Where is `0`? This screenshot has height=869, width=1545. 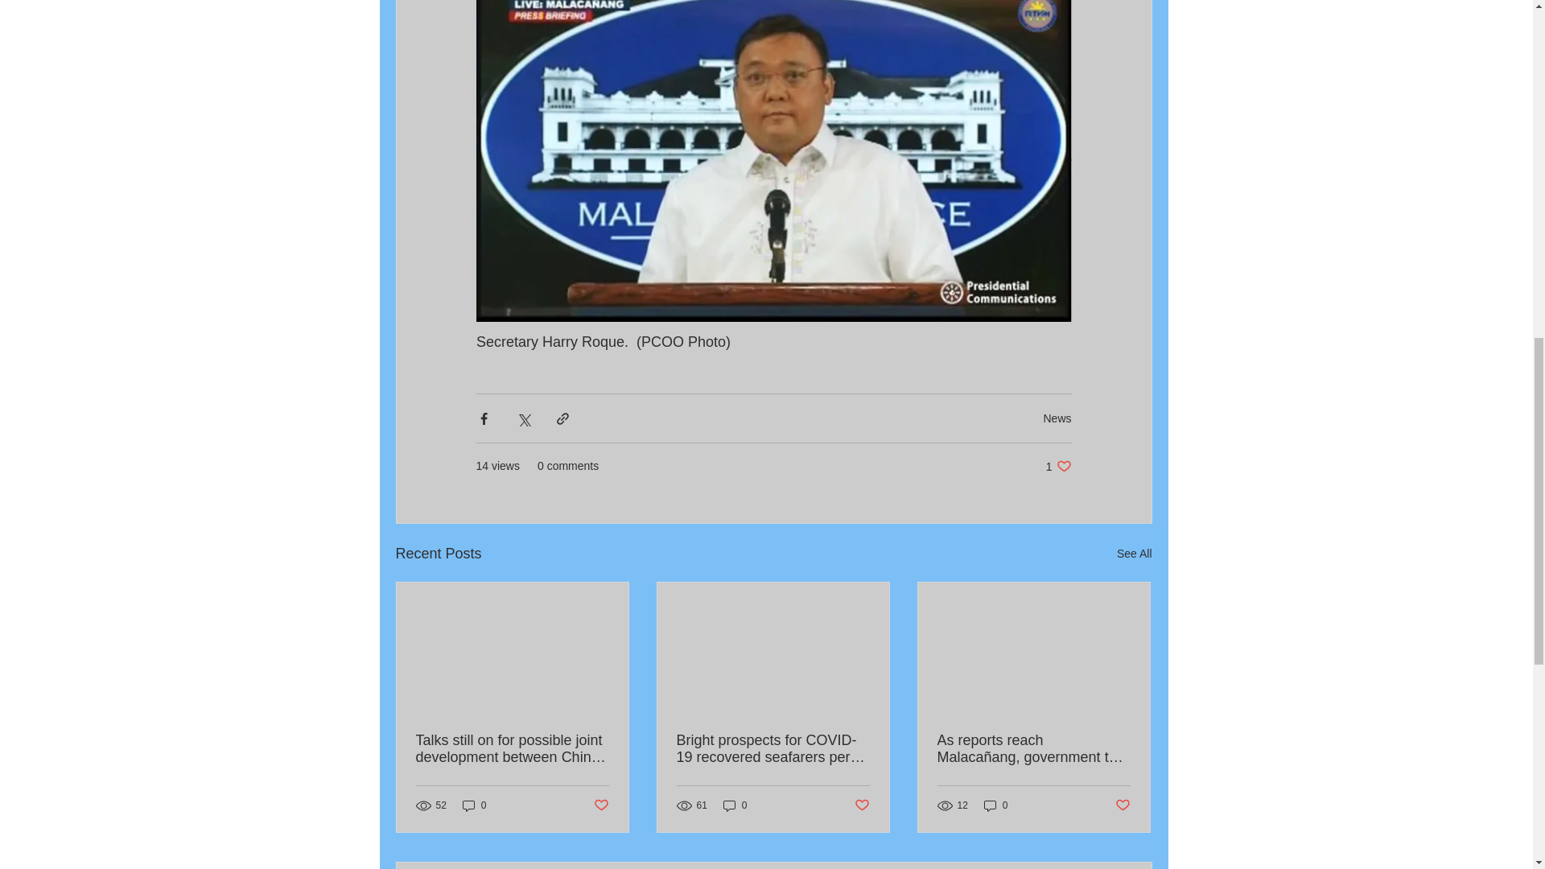 0 is located at coordinates (996, 805).